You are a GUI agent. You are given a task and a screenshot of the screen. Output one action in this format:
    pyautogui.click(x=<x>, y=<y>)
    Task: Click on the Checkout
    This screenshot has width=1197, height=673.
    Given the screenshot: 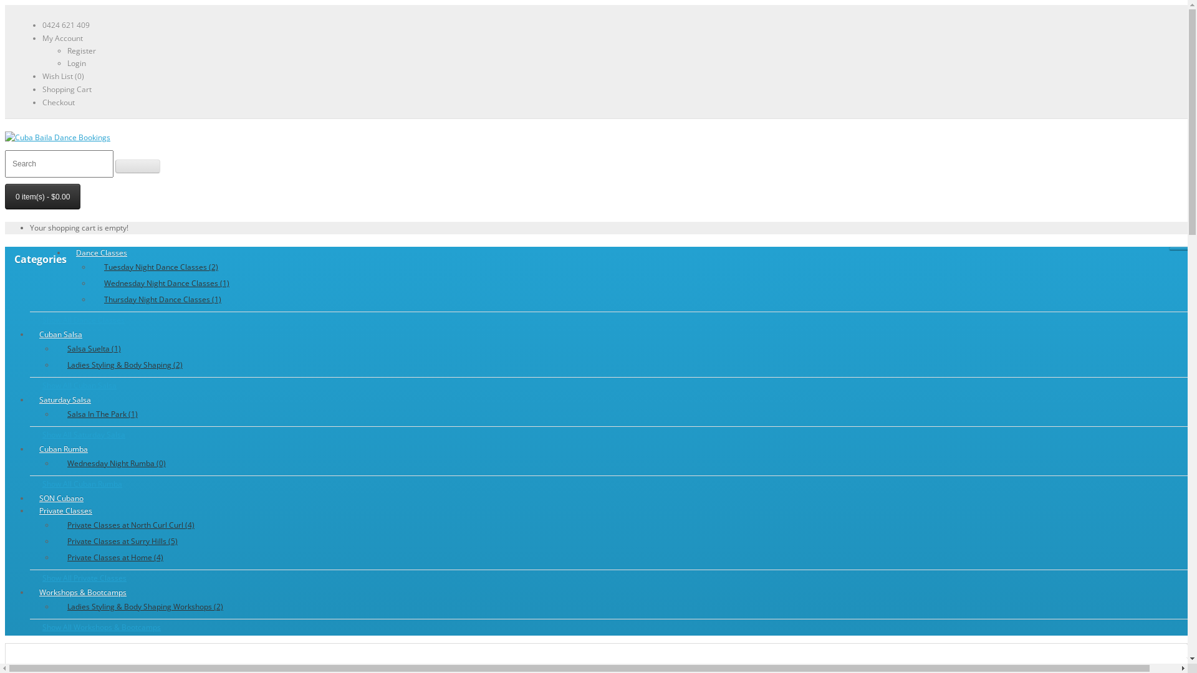 What is the action you would take?
    pyautogui.click(x=59, y=102)
    